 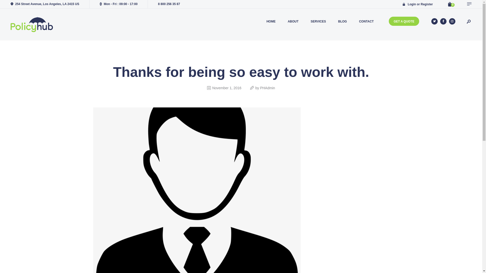 I want to click on HOME, so click(x=271, y=21).